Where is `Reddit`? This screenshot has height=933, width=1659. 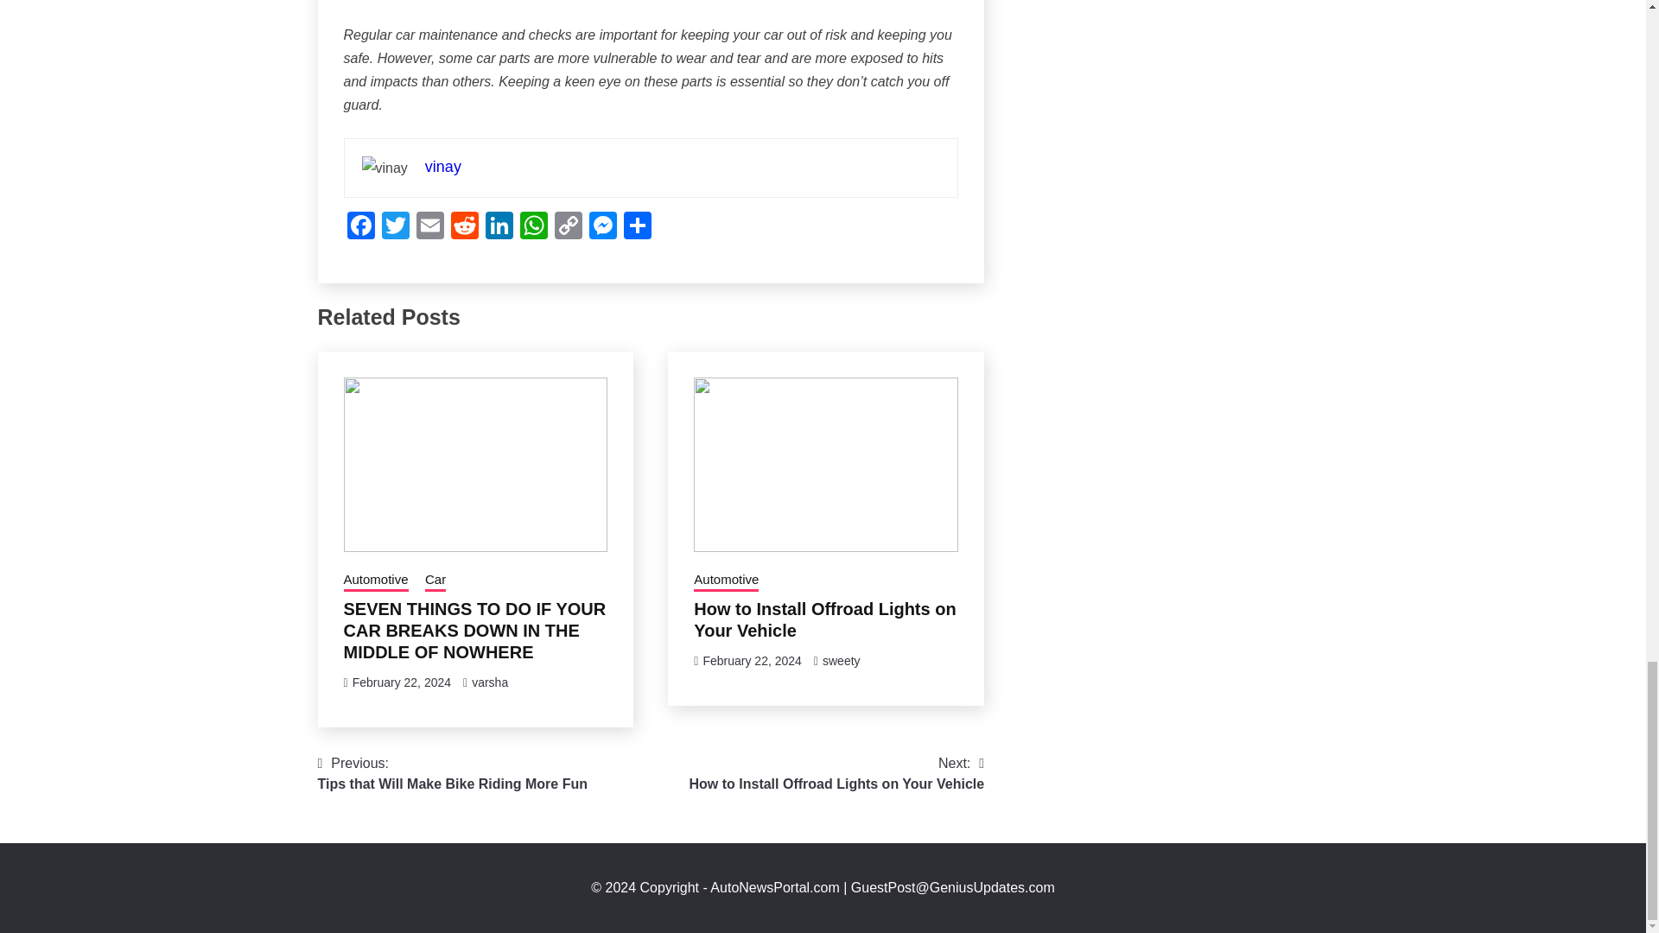 Reddit is located at coordinates (465, 227).